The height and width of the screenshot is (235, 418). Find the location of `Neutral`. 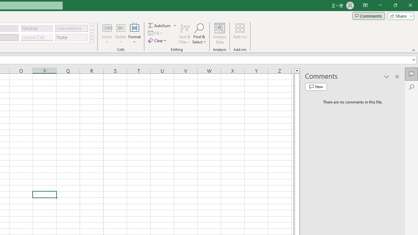

Neutral is located at coordinates (37, 28).